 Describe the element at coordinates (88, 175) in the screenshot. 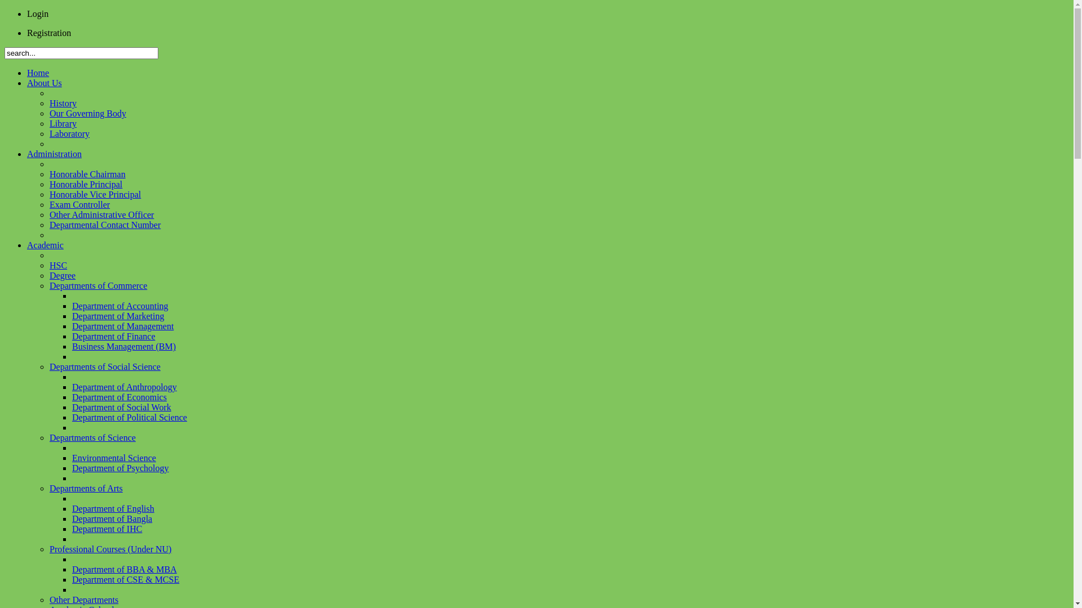

I see `Honorable Chairman` at that location.